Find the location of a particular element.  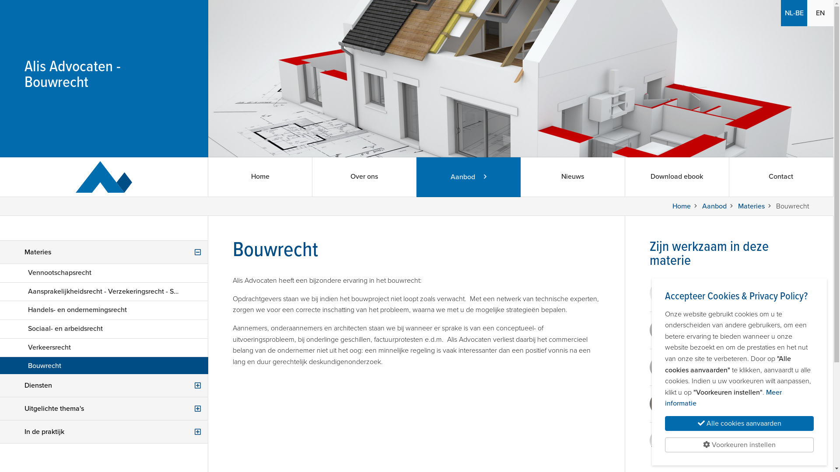

NL-BE
(current) is located at coordinates (794, 13).